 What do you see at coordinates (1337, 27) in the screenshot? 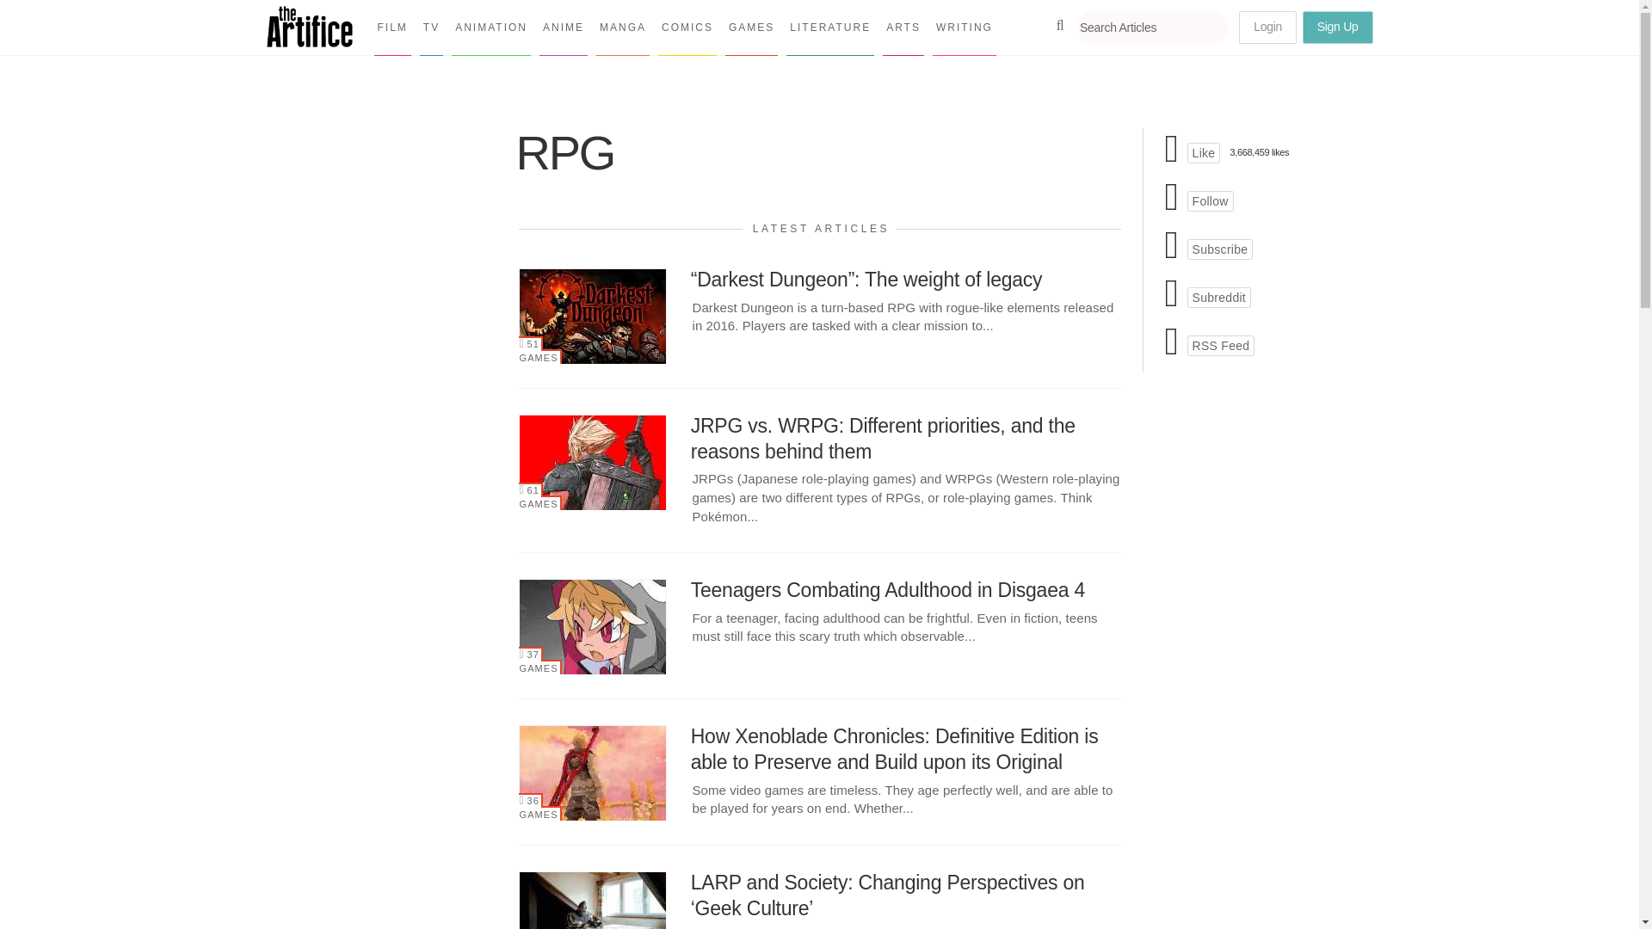
I see `Sign Up` at bounding box center [1337, 27].